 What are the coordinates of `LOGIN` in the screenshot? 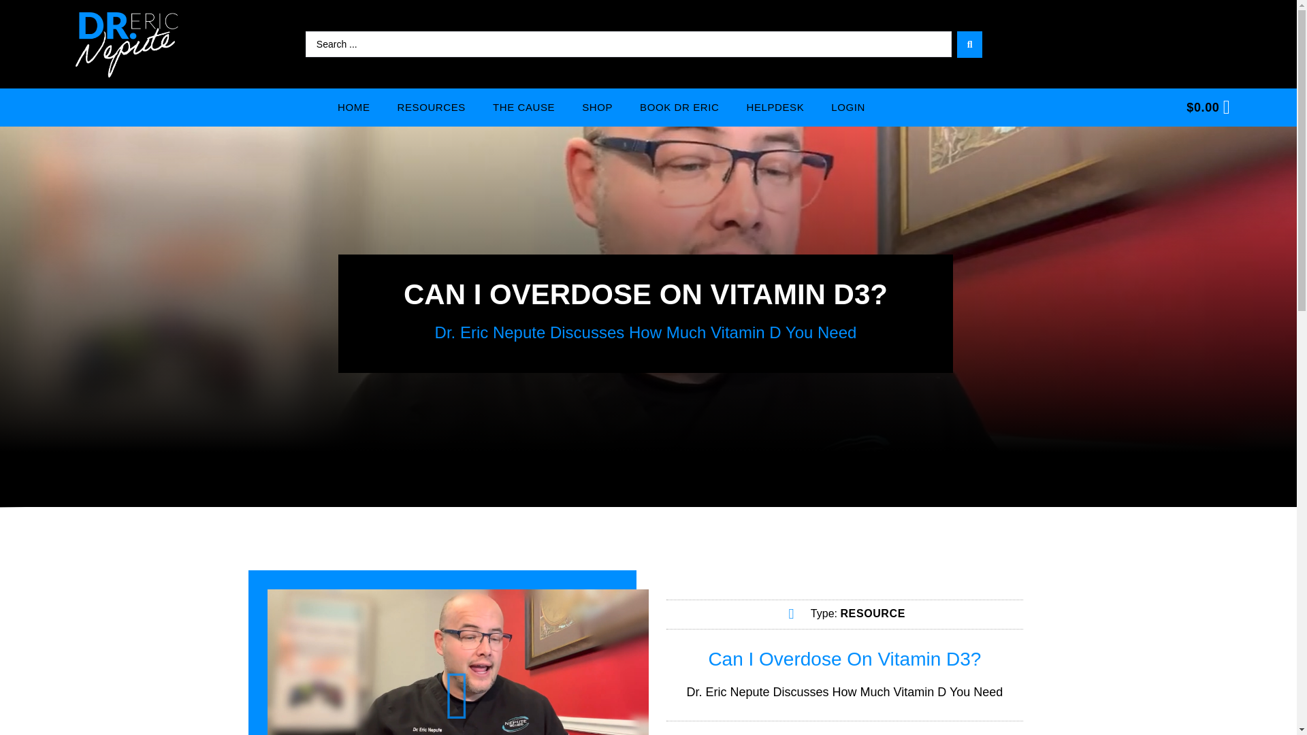 It's located at (848, 107).